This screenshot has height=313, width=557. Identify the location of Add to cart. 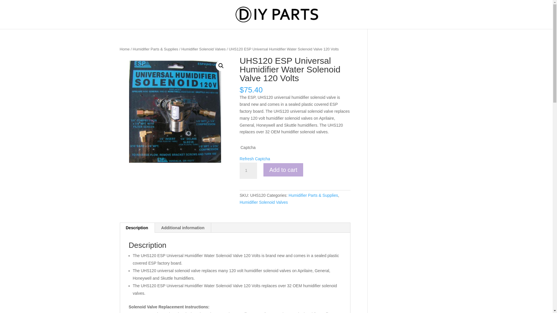
(283, 170).